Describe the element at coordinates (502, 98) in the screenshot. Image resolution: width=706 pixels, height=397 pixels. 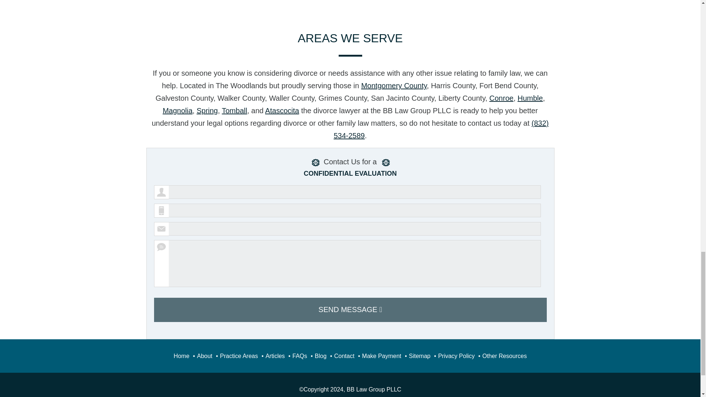
I see `Conroe` at that location.